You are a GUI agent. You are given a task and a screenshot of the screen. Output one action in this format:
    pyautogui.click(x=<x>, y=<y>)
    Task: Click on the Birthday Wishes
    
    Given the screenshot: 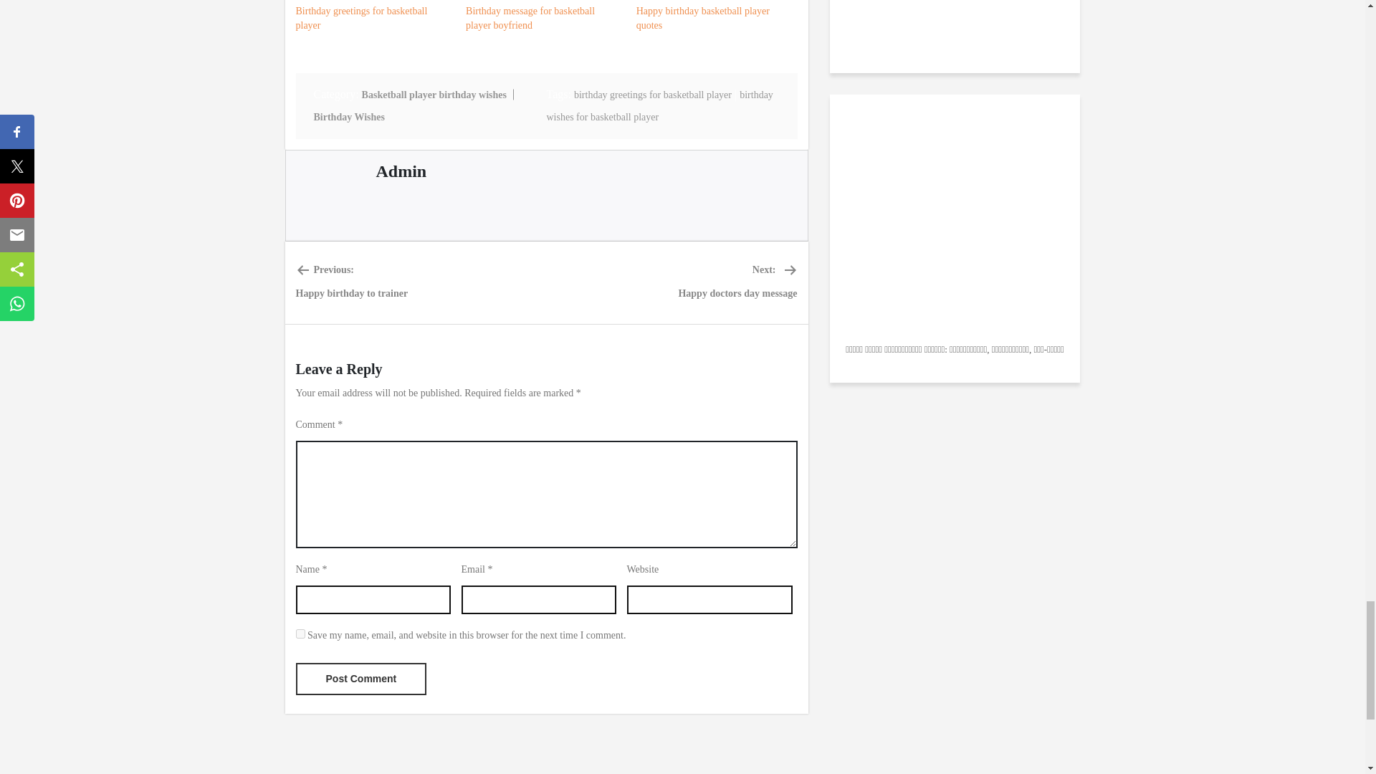 What is the action you would take?
    pyautogui.click(x=349, y=116)
    